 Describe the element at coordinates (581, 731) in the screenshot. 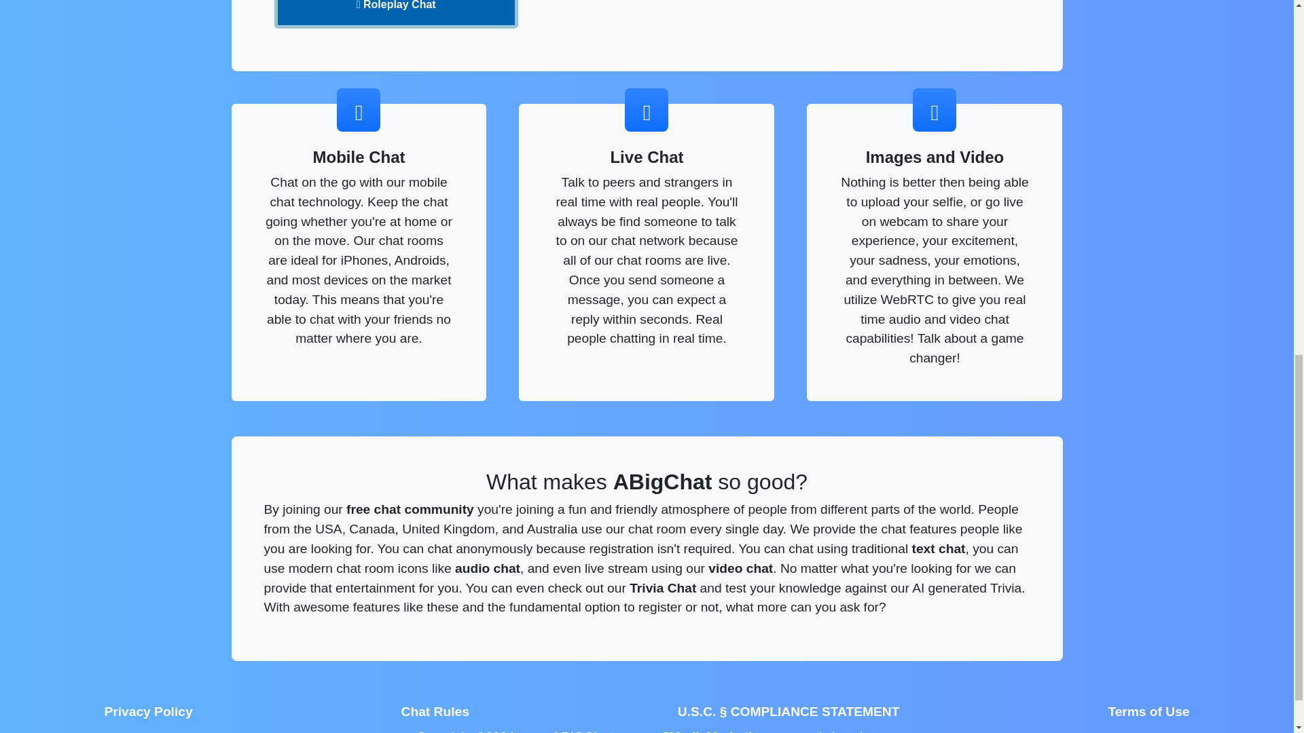

I see `www.ABIGChat.com` at that location.